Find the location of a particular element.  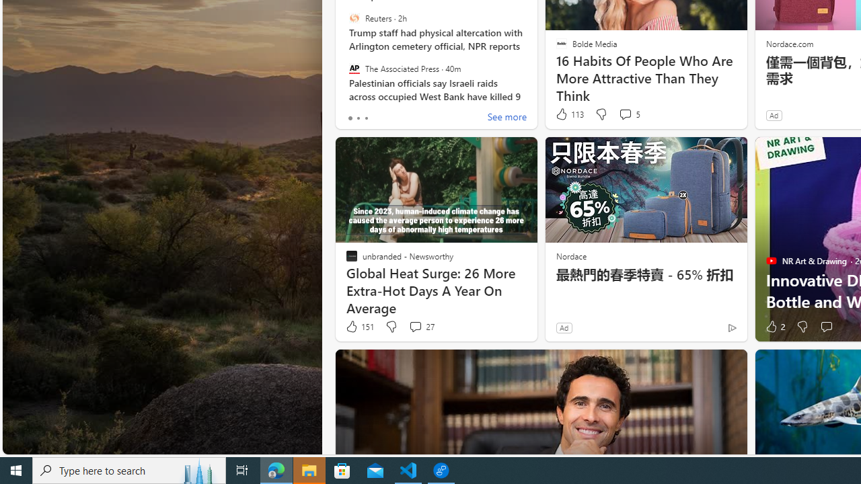

tab-2 is located at coordinates (366, 118).